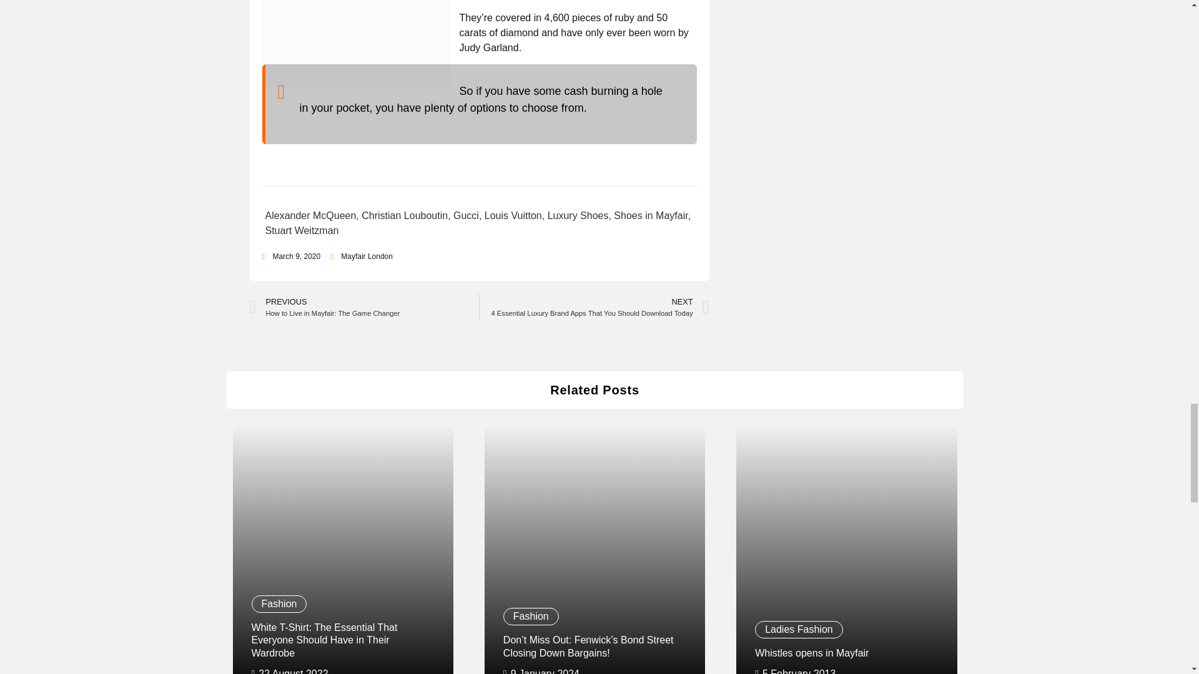 The width and height of the screenshot is (1199, 674). I want to click on Whistles opens in Mayfair, so click(846, 550).